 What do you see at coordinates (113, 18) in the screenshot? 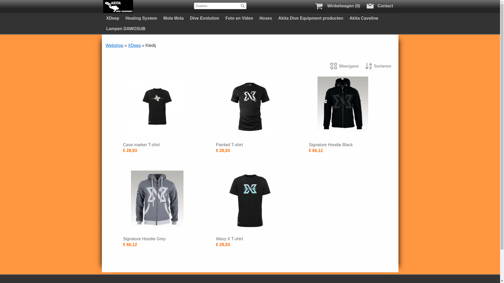
I see `XDeep` at bounding box center [113, 18].